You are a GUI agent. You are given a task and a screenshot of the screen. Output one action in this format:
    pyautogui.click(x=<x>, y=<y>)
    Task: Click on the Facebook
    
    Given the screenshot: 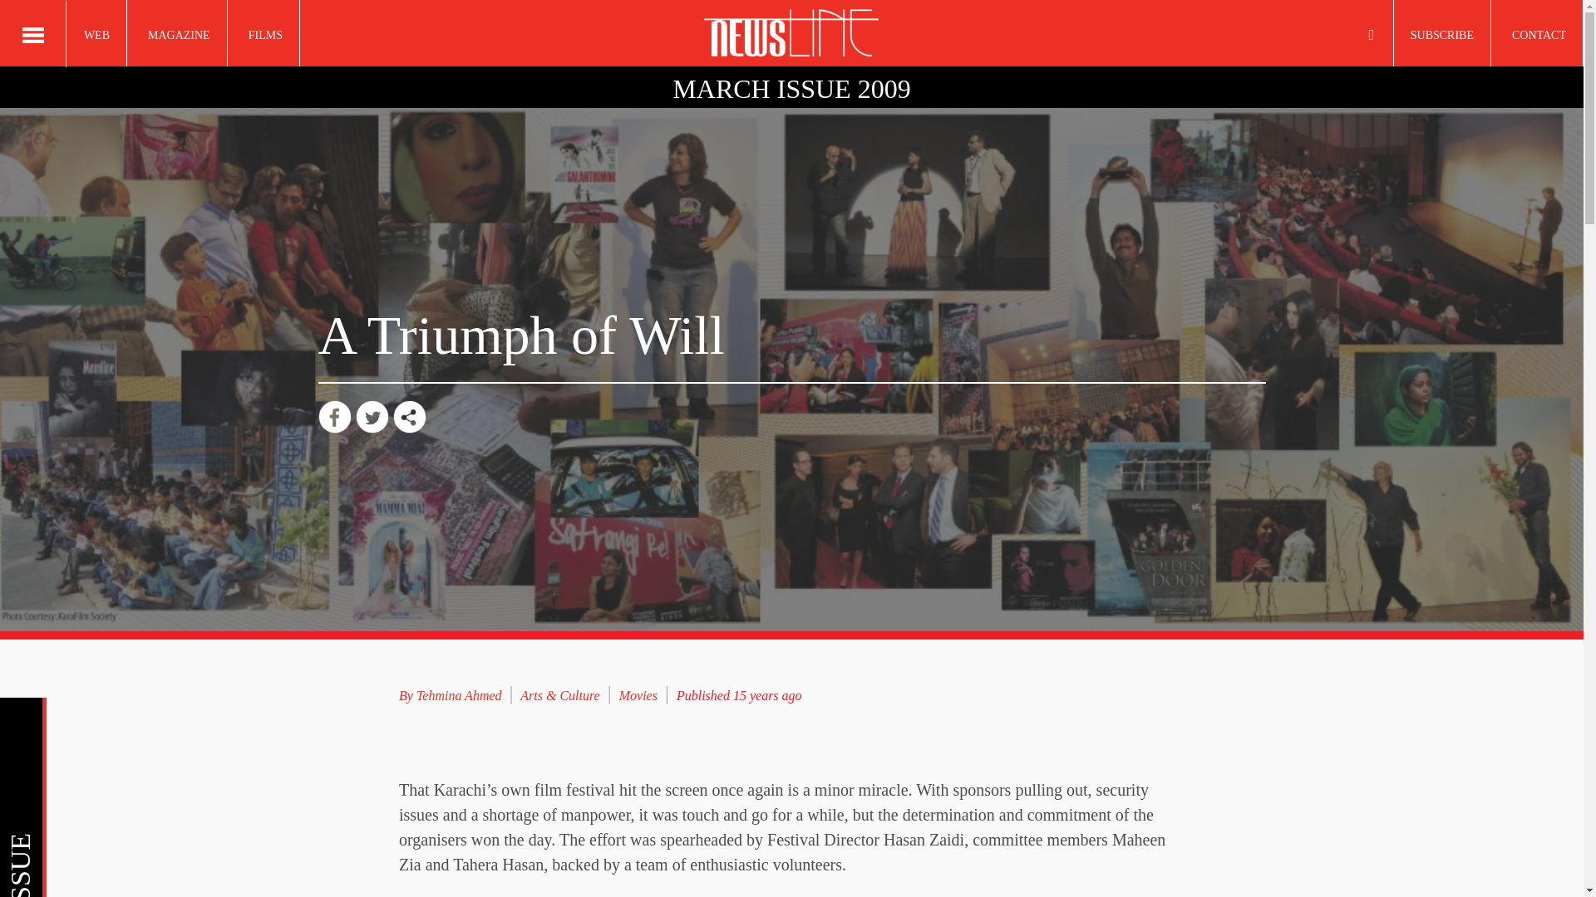 What is the action you would take?
    pyautogui.click(x=334, y=416)
    